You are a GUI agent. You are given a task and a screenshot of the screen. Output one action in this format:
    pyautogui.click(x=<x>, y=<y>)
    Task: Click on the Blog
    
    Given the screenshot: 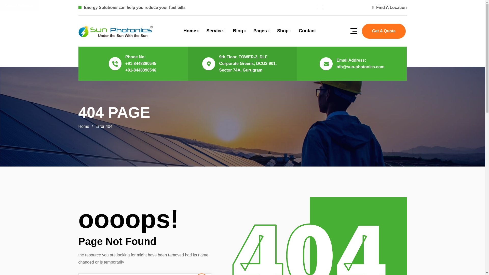 What is the action you would take?
    pyautogui.click(x=239, y=31)
    